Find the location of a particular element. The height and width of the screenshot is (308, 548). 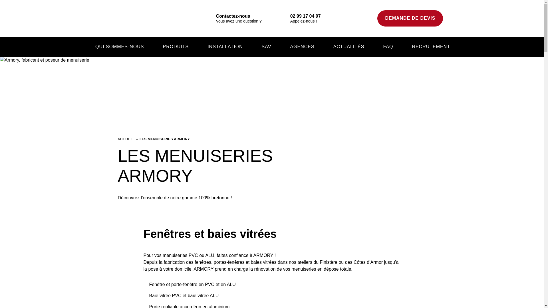

ACCUEIL is located at coordinates (126, 139).